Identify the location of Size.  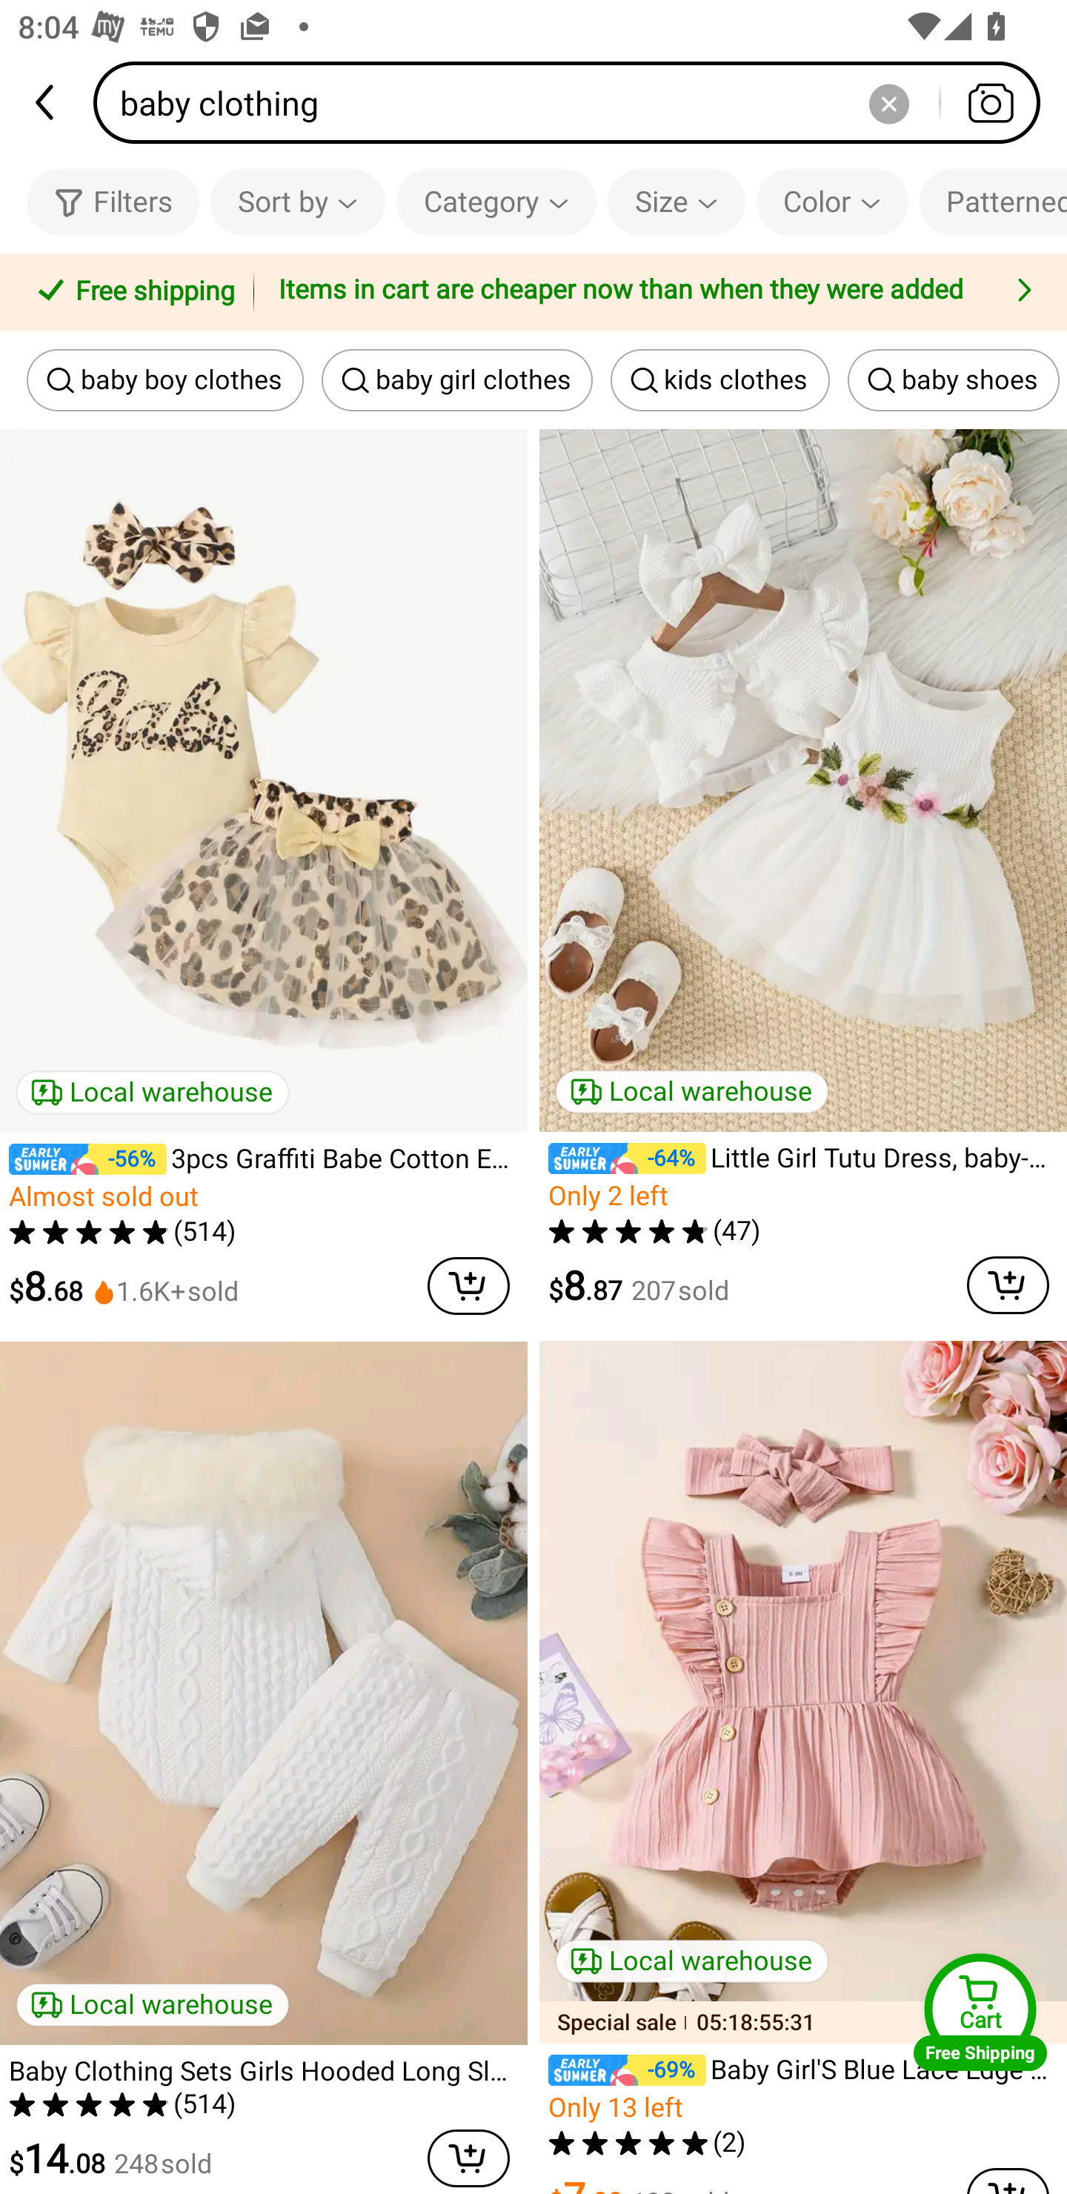
(676, 202).